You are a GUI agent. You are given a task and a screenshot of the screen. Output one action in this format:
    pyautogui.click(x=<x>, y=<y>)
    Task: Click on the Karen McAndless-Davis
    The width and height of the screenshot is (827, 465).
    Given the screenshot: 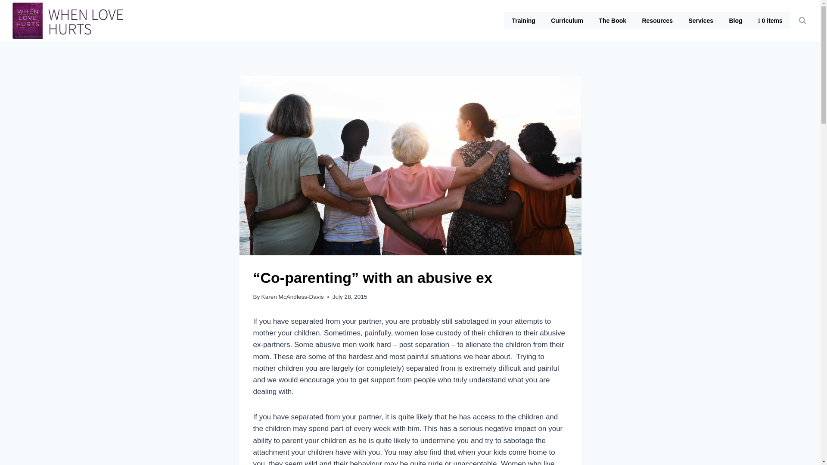 What is the action you would take?
    pyautogui.click(x=292, y=296)
    